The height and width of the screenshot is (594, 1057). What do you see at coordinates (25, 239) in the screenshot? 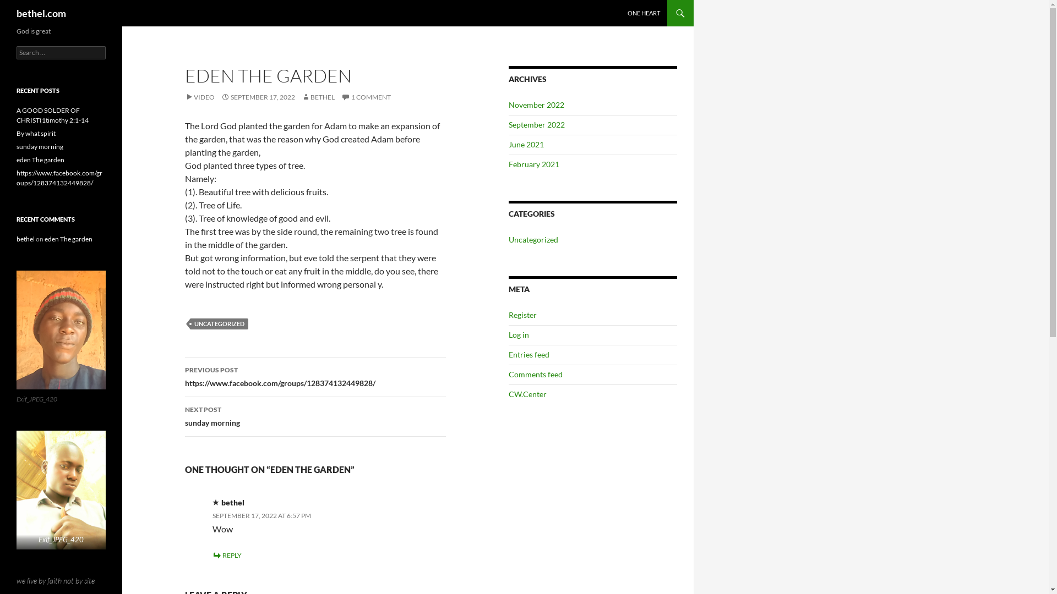
I see `bethel` at bounding box center [25, 239].